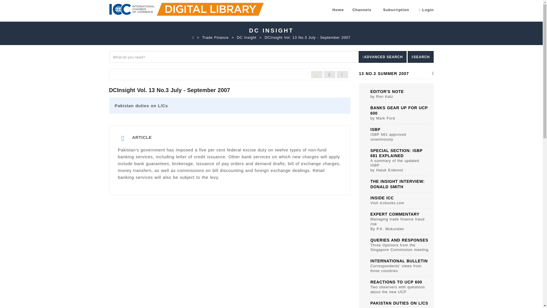 Image resolution: width=547 pixels, height=308 pixels. I want to click on Login, so click(426, 9).